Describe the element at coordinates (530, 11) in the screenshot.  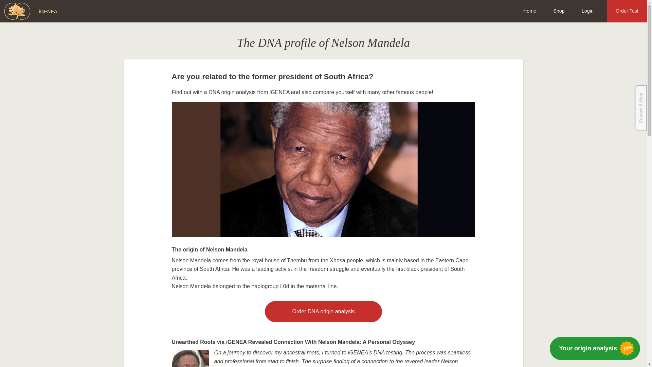
I see `Home` at that location.